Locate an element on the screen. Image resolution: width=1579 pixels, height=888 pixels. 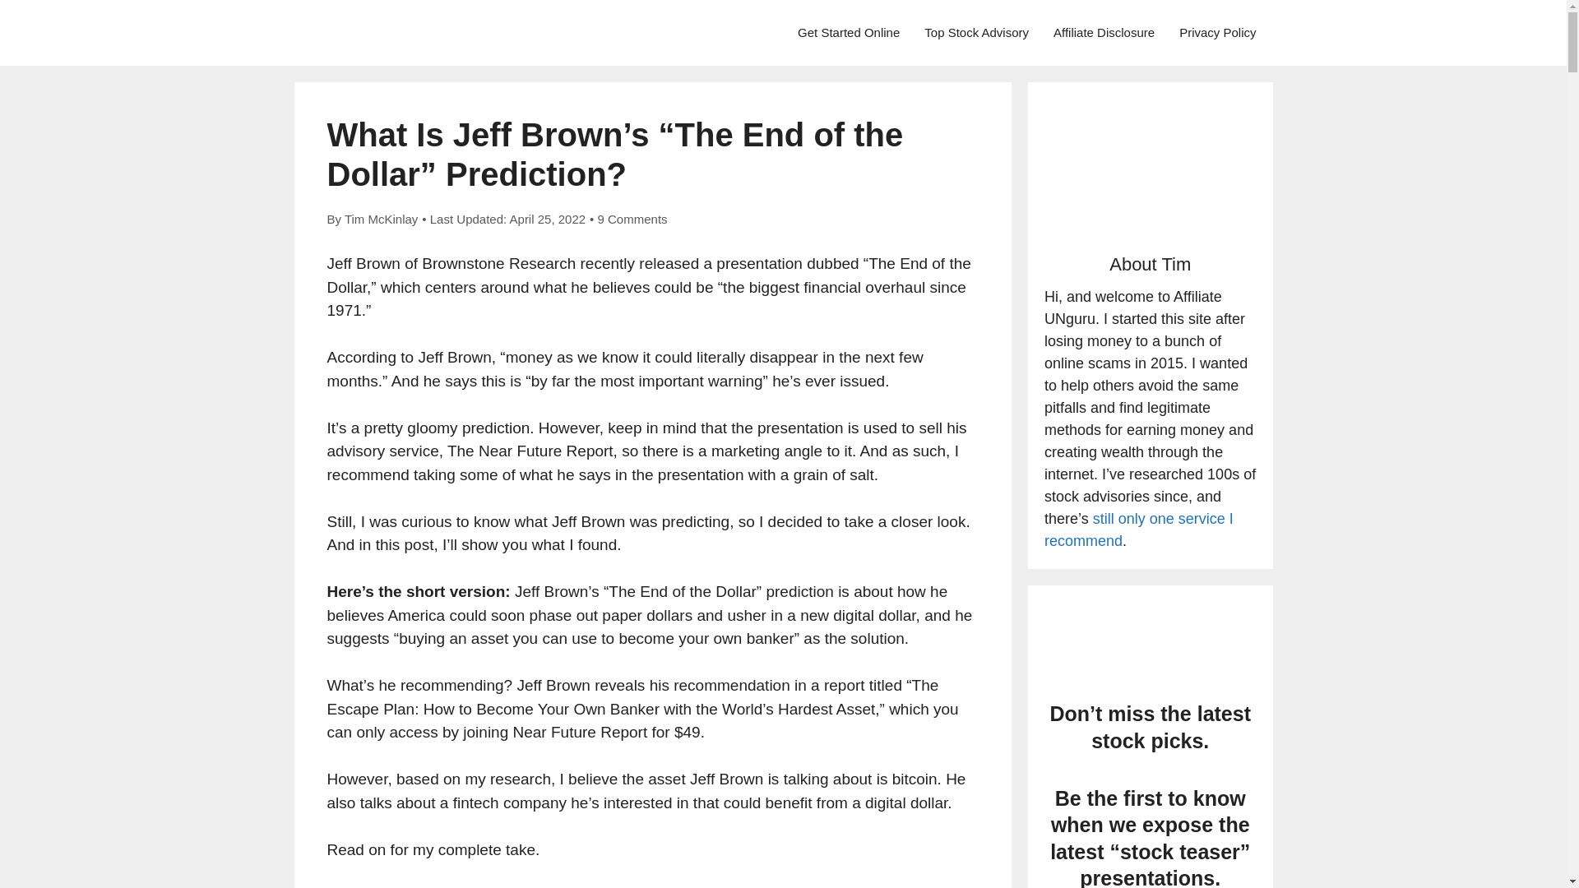
Tim McKinlay is located at coordinates (381, 219).